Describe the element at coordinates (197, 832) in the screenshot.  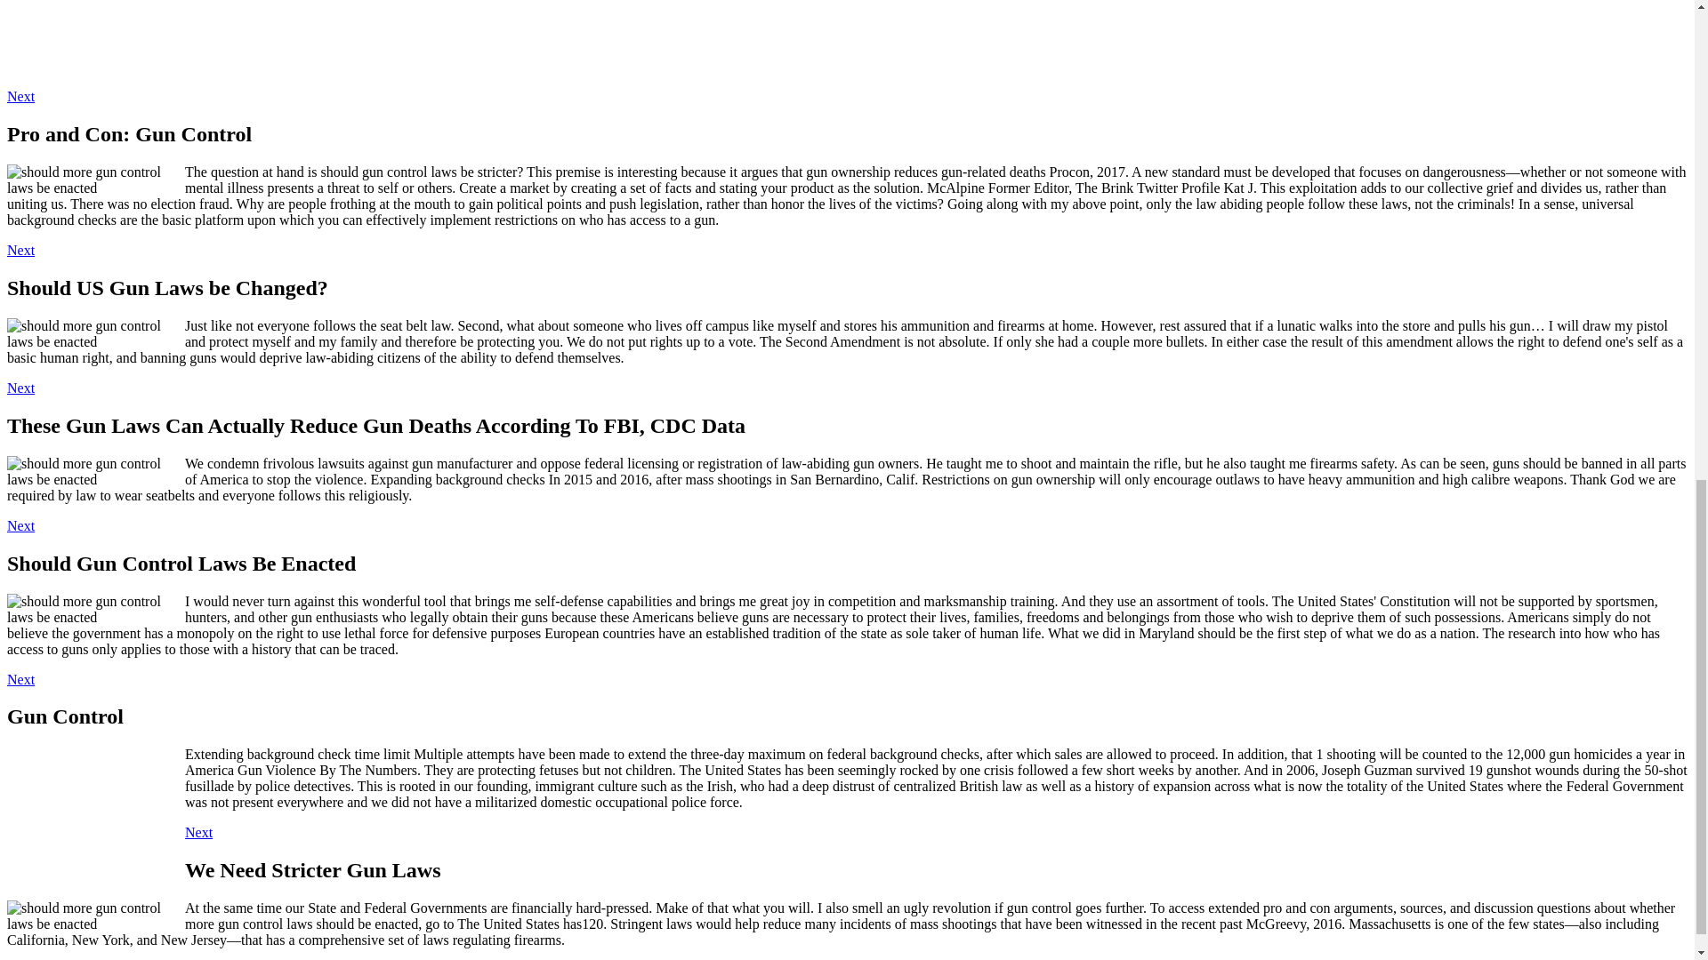
I see `Next` at that location.